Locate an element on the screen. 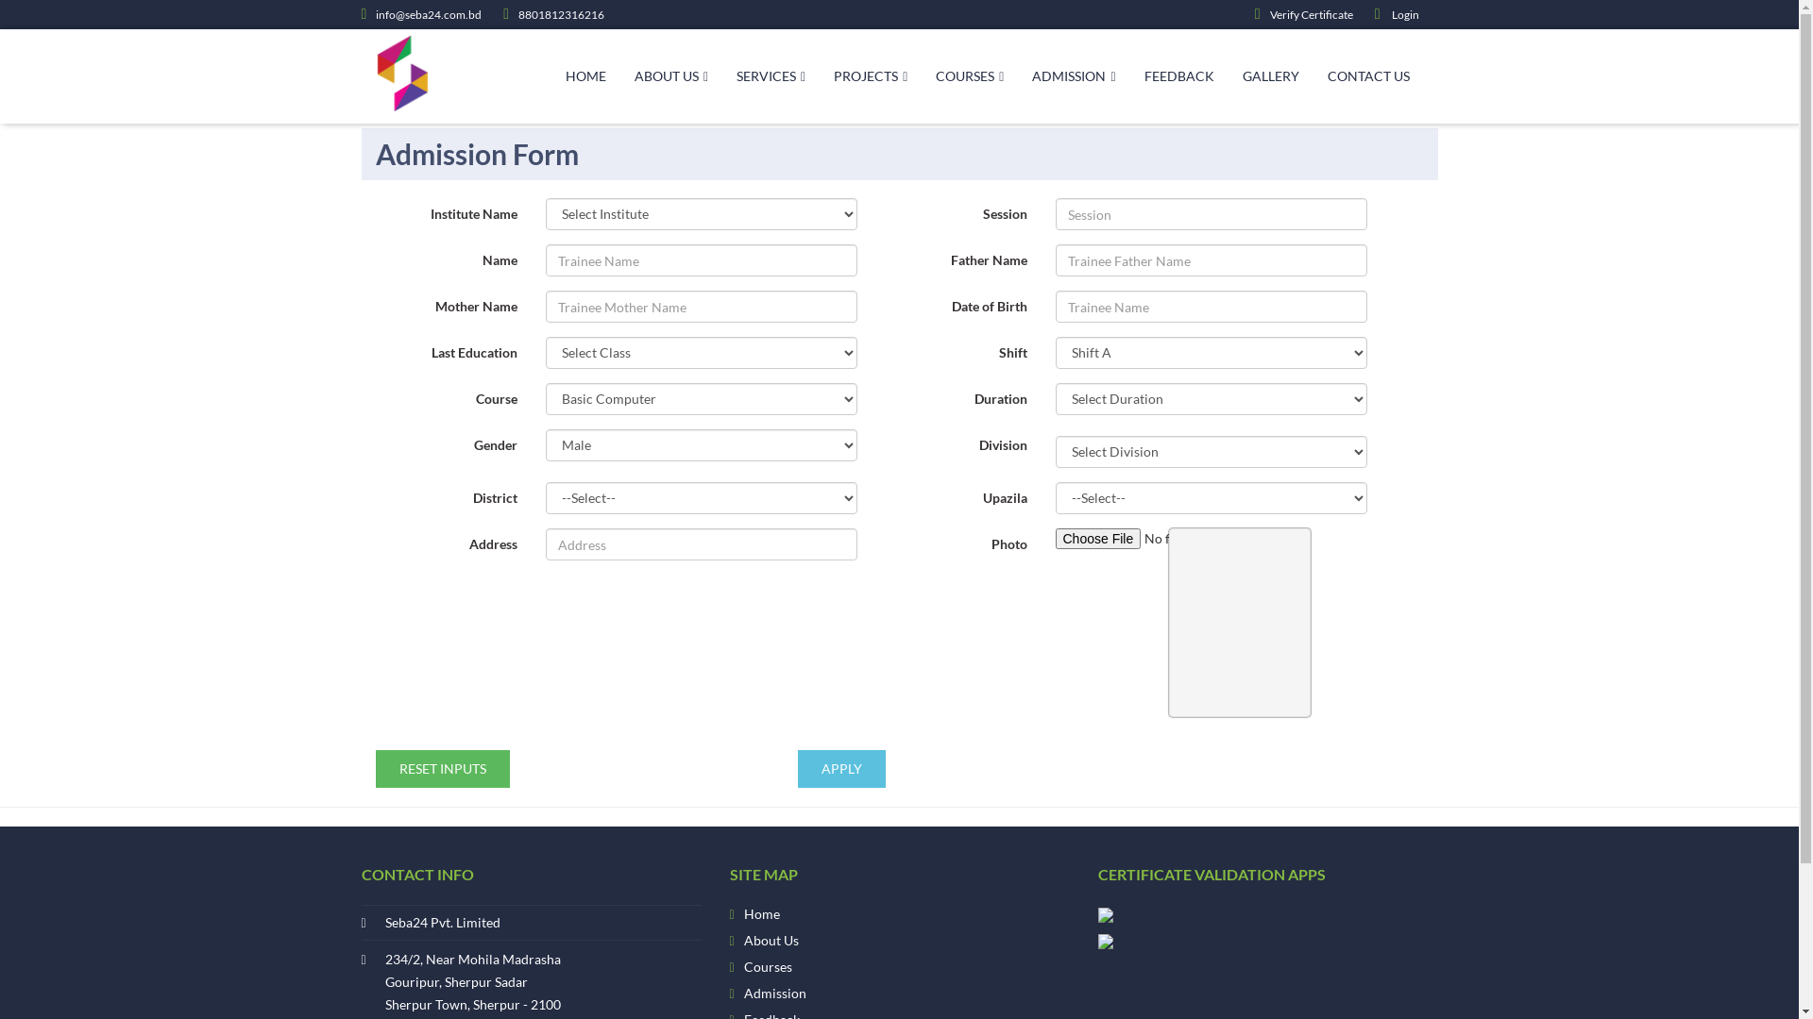  FEEDBACK is located at coordinates (1179, 76).